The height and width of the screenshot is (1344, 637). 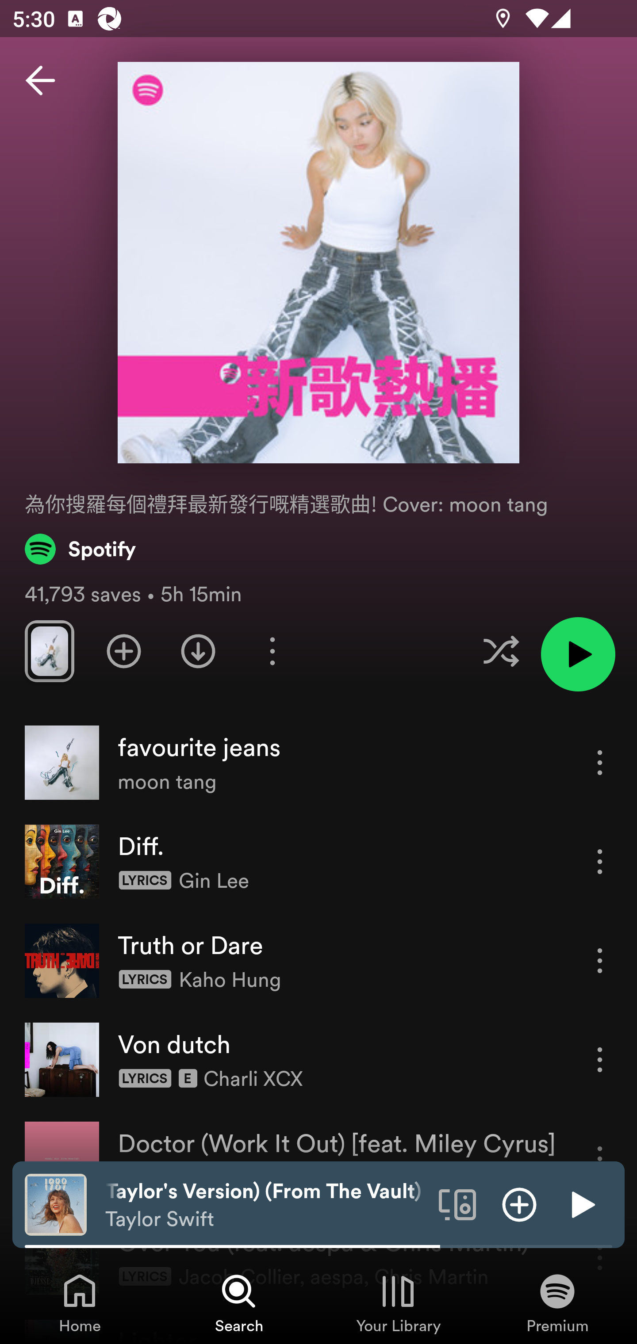 What do you see at coordinates (557, 1302) in the screenshot?
I see `Premium, Tab 4 of 4 Premium Premium` at bounding box center [557, 1302].